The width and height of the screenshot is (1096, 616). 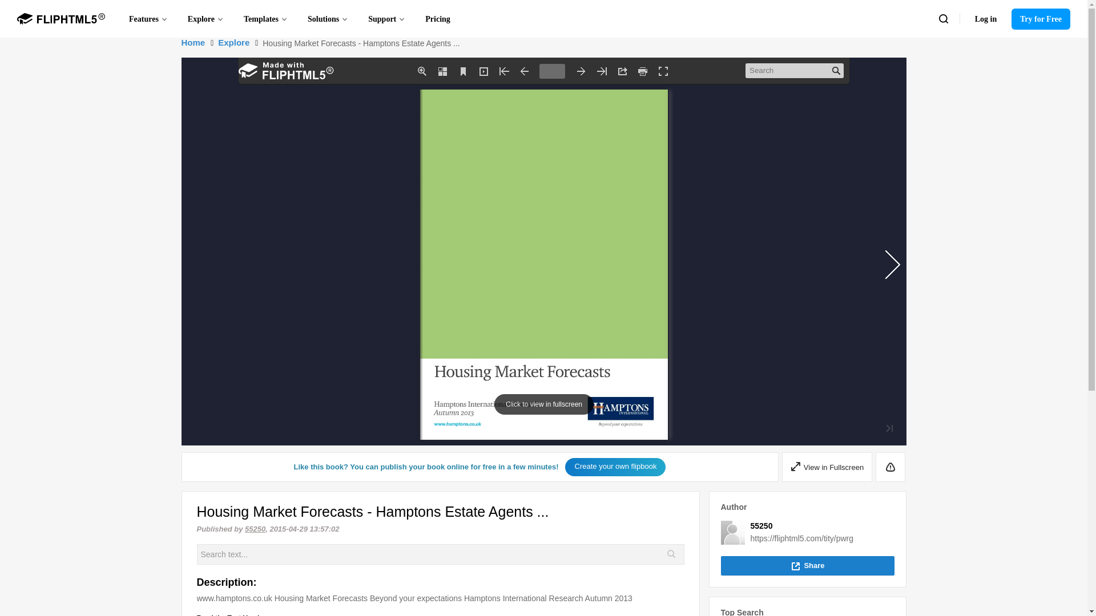 What do you see at coordinates (732, 532) in the screenshot?
I see `Visit its homepage` at bounding box center [732, 532].